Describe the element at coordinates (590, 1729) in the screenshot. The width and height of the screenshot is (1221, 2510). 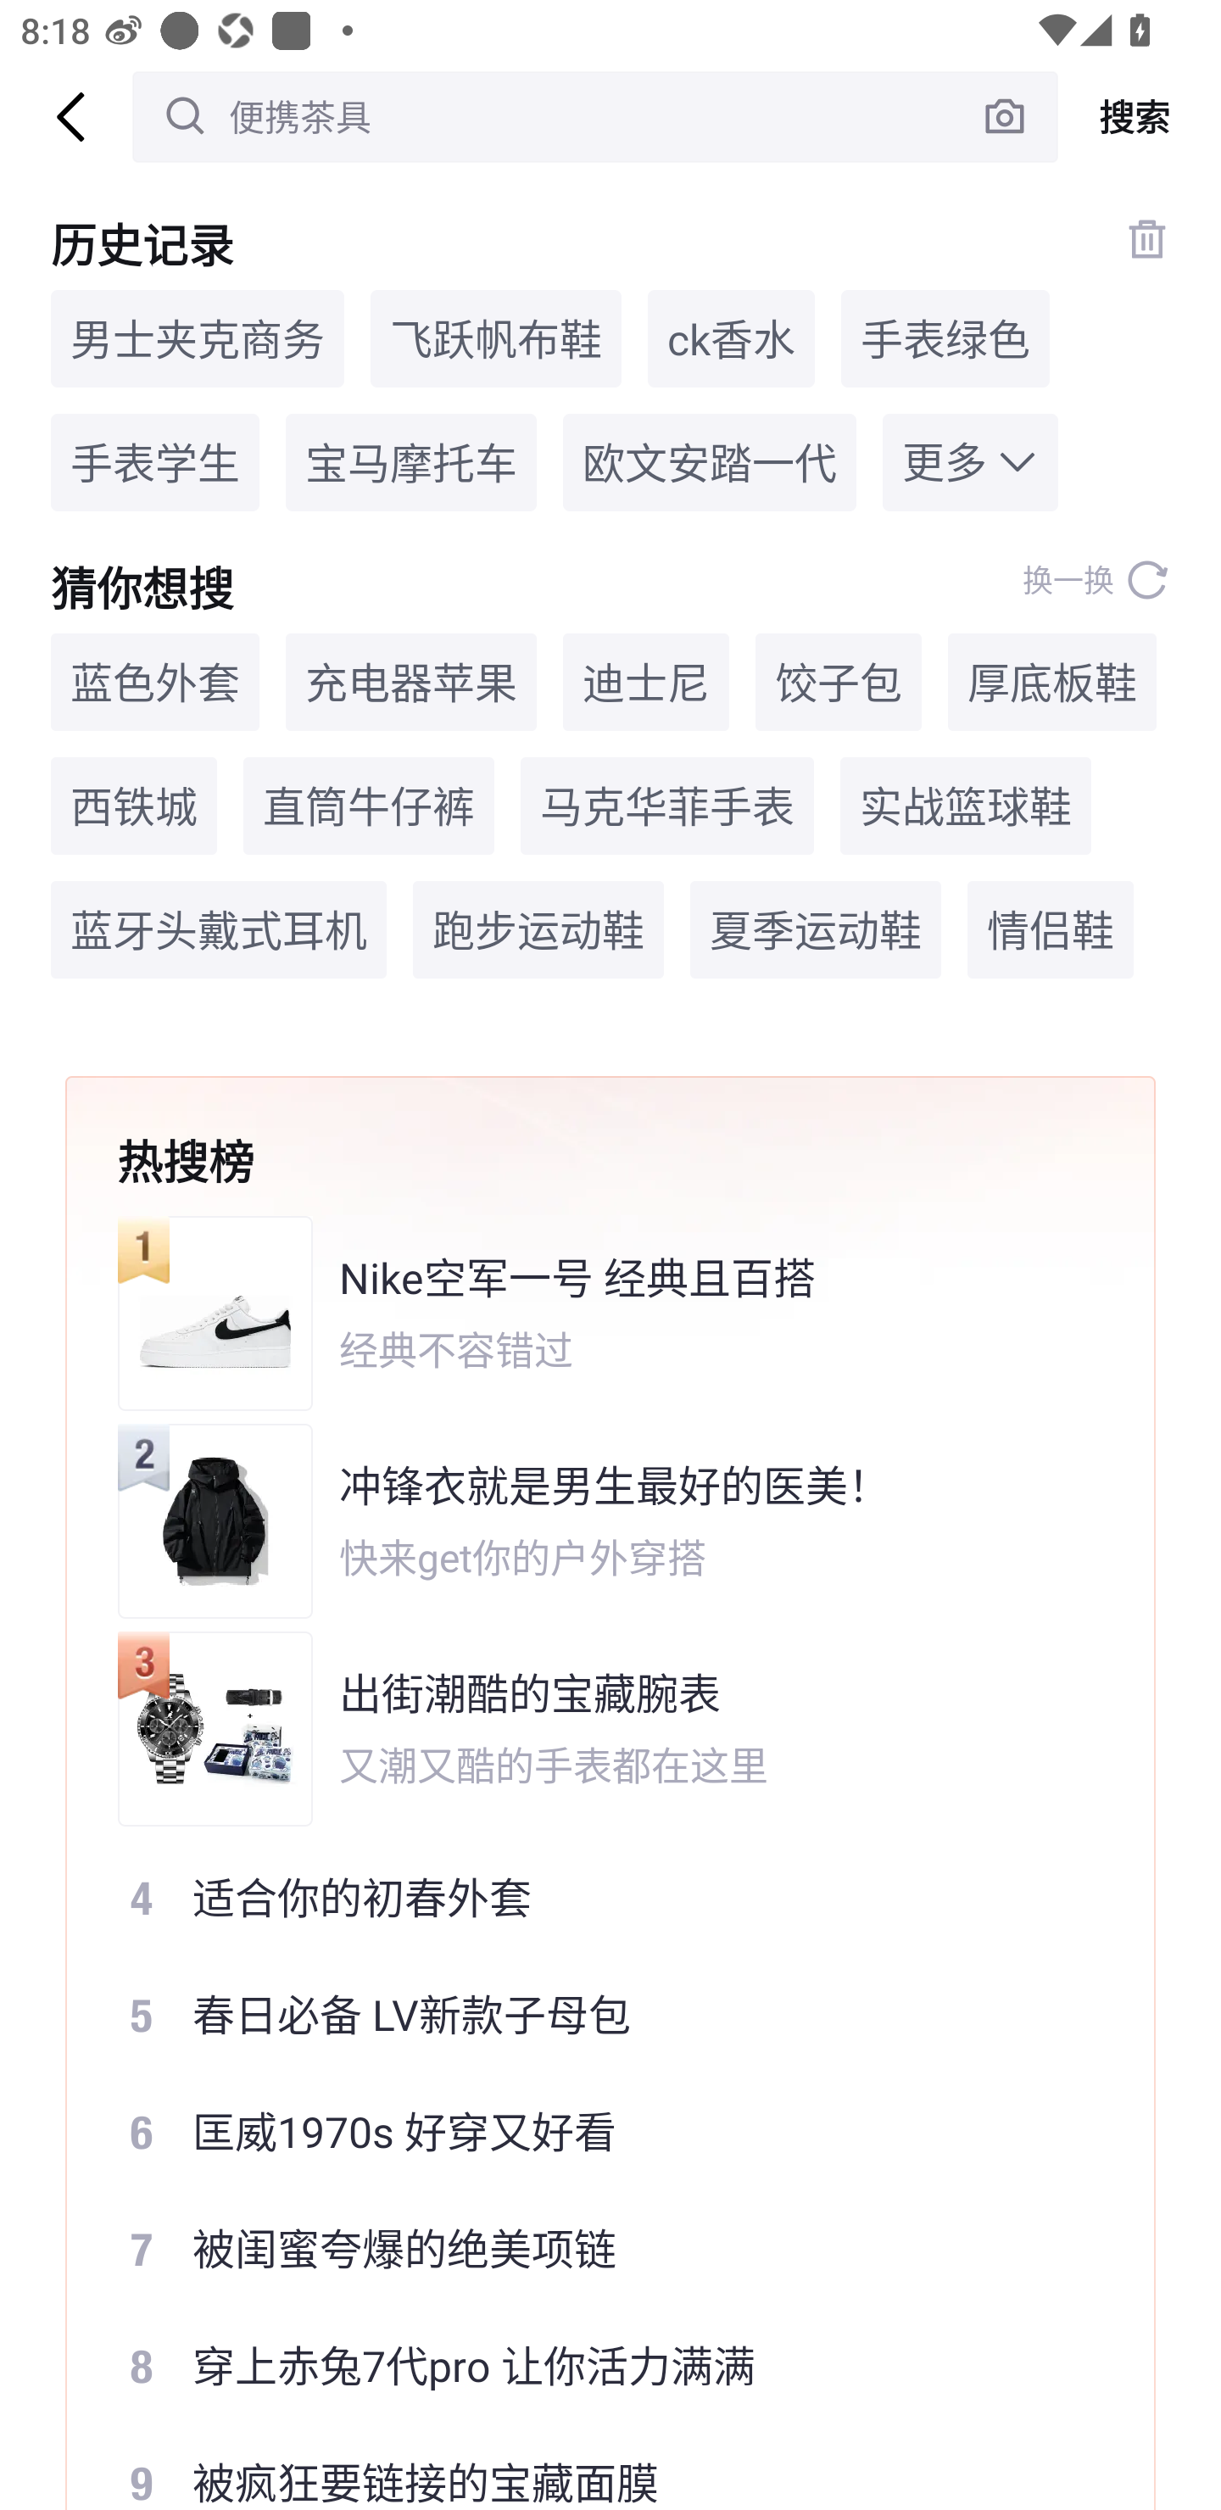
I see `出街潮酷的宝藏腕表 又潮又酷的手表都在这里` at that location.